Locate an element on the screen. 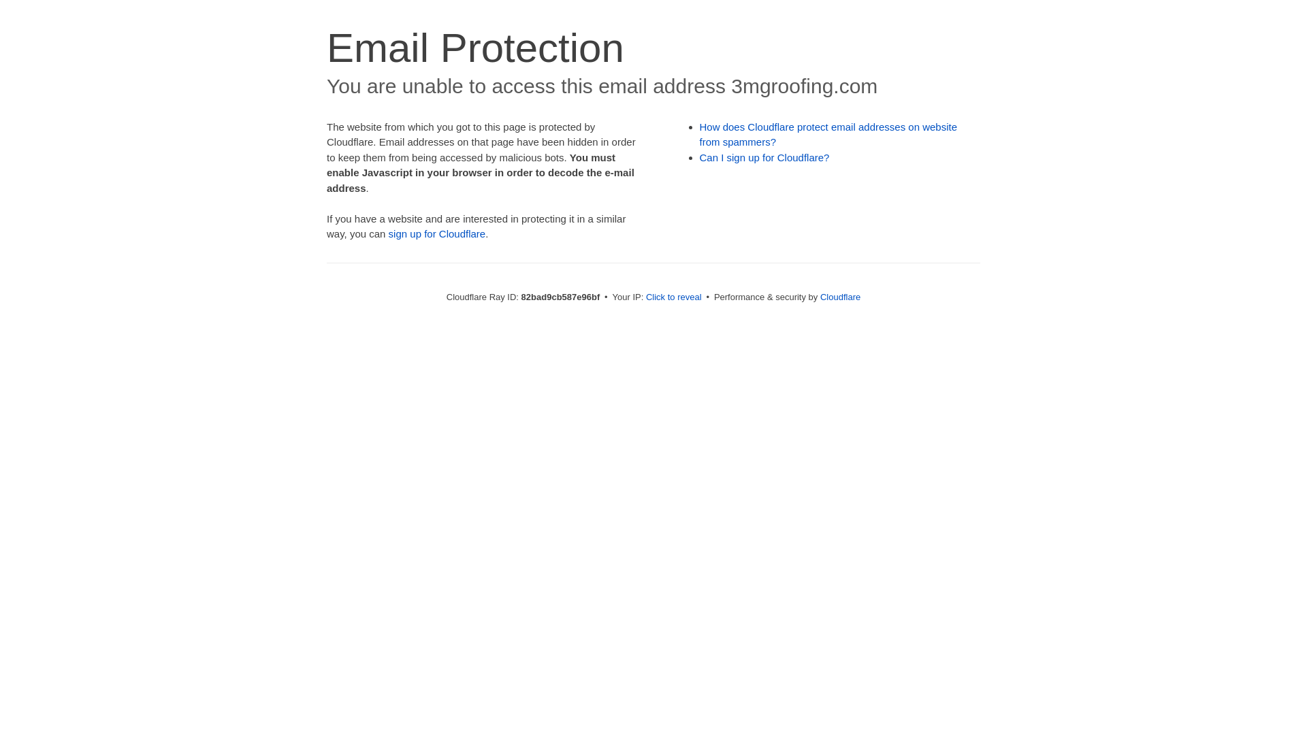 The width and height of the screenshot is (1307, 735). Click to reveal is located at coordinates (674, 297).